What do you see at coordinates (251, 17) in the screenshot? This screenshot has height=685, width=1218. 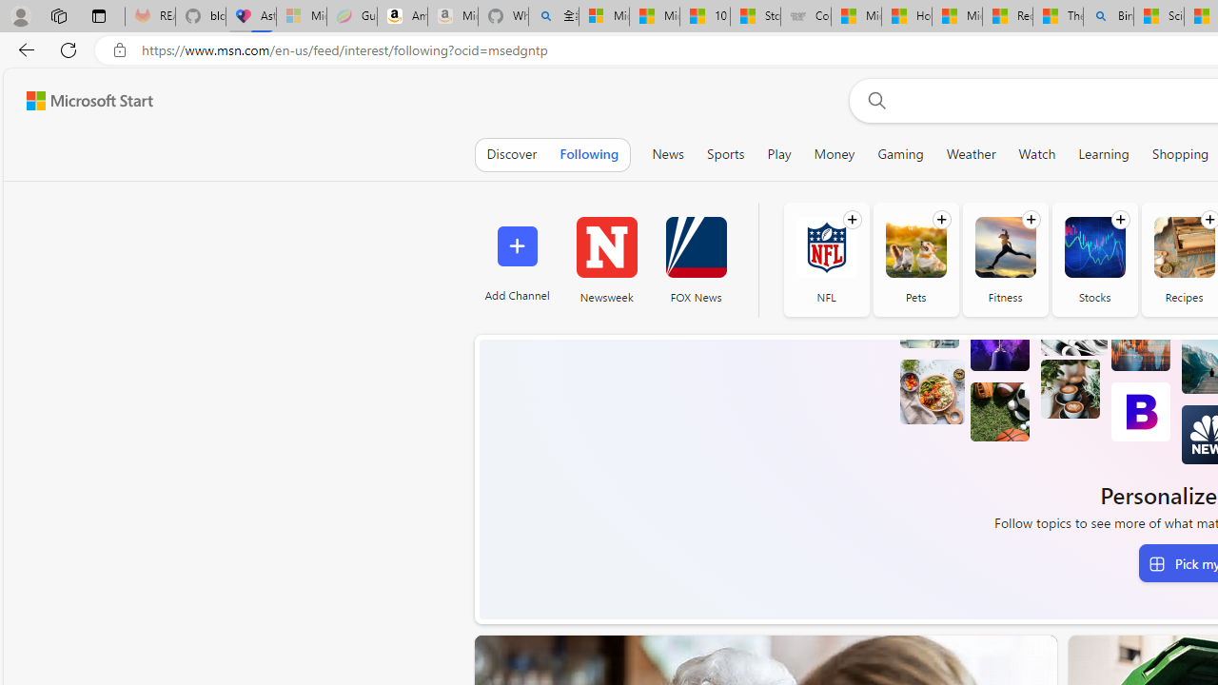 I see `Asthma Inhalers: Names and Types` at bounding box center [251, 17].